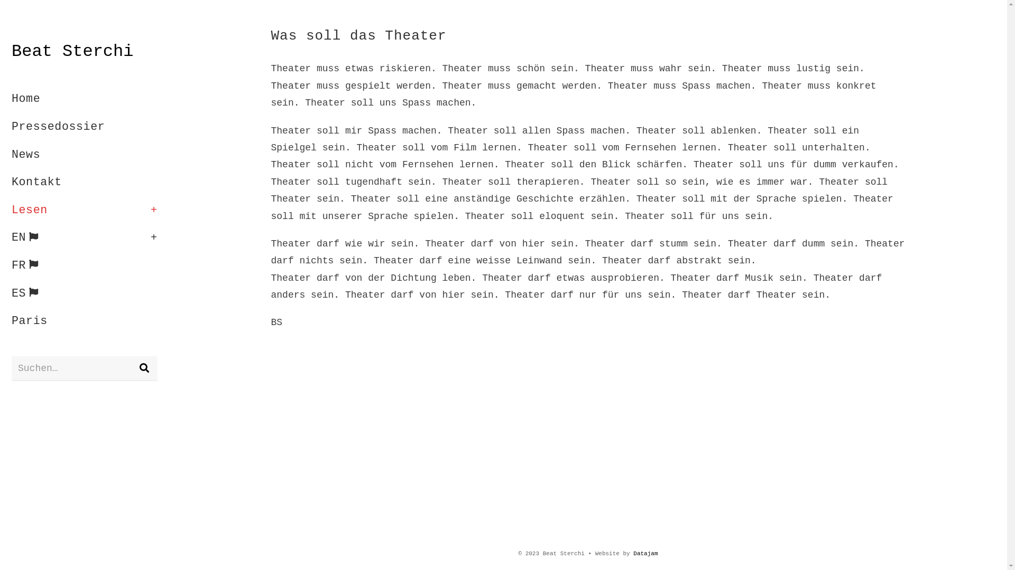  Describe the element at coordinates (85, 211) in the screenshot. I see `Lesen` at that location.